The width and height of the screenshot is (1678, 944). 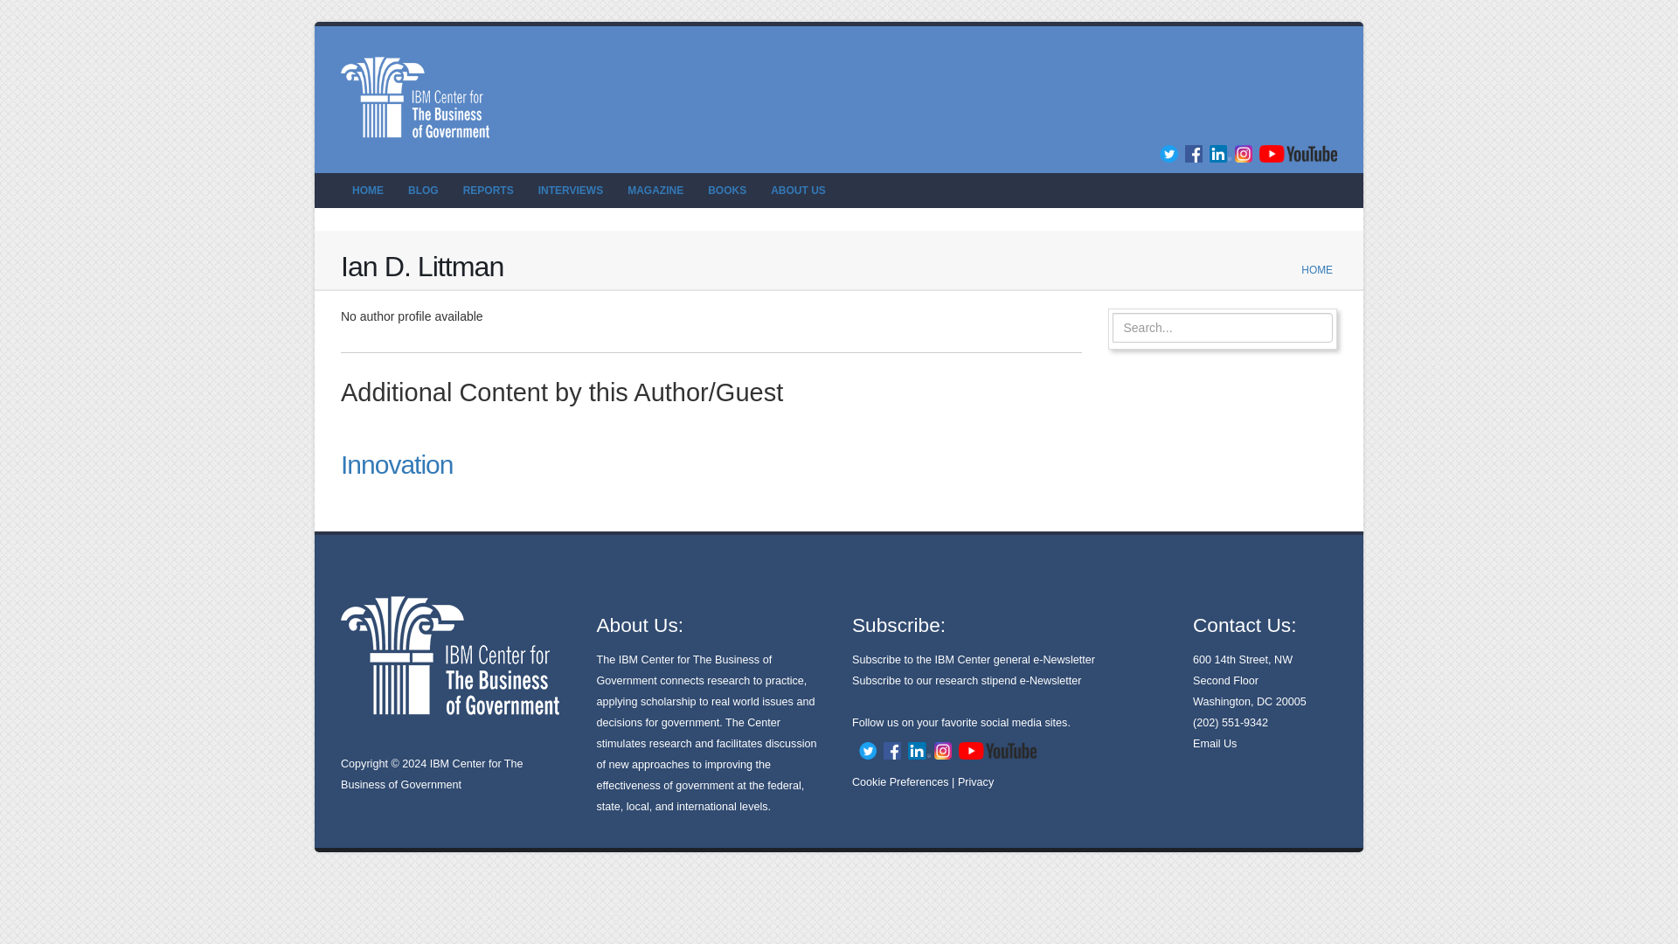 What do you see at coordinates (1316, 270) in the screenshot?
I see `HOME` at bounding box center [1316, 270].